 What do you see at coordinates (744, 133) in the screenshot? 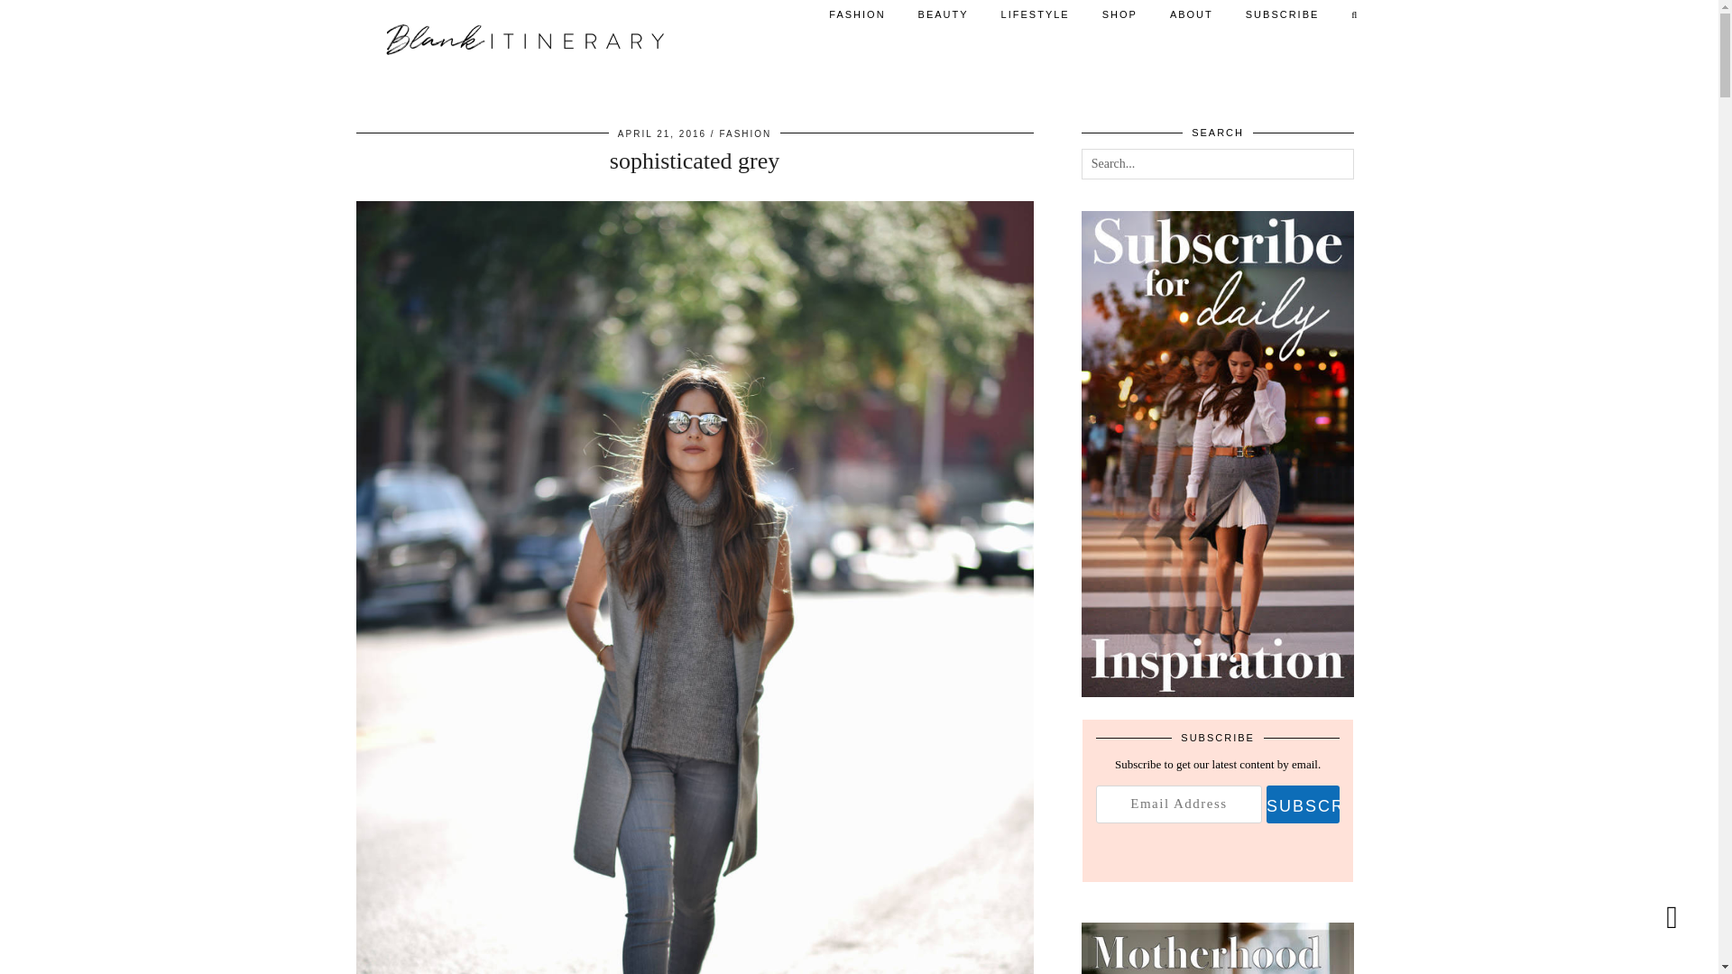
I see `FASHION` at bounding box center [744, 133].